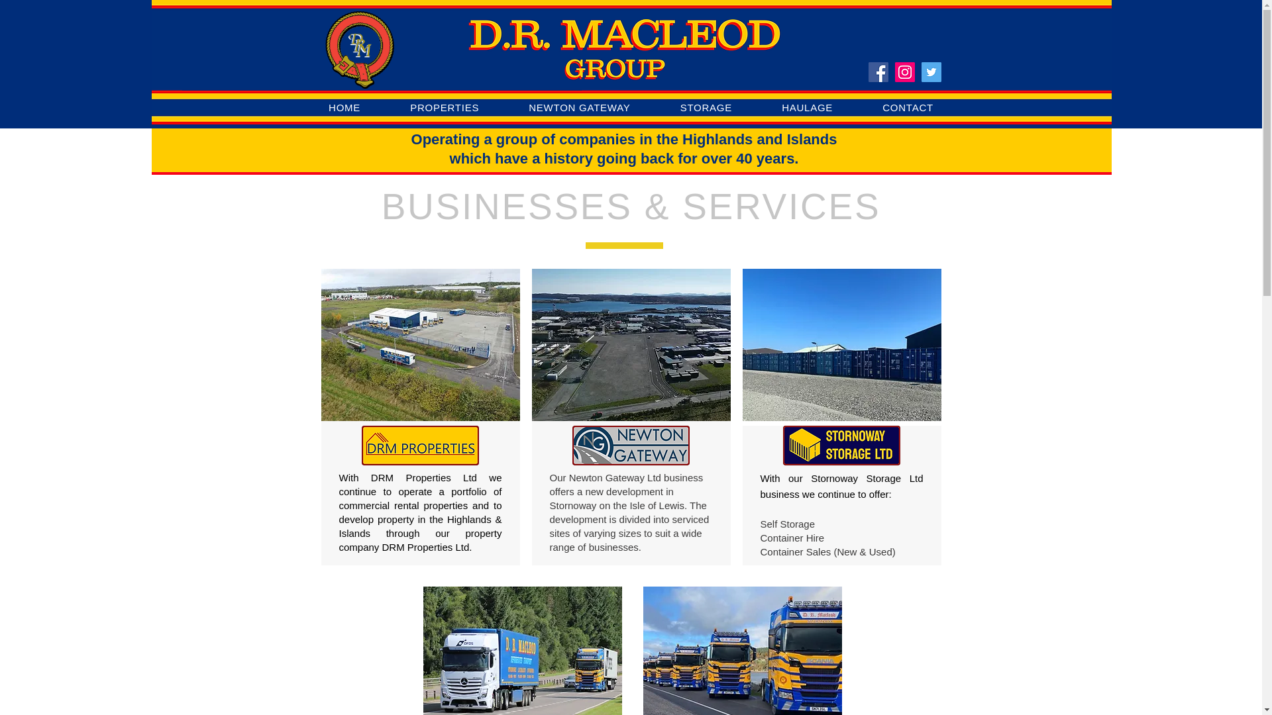 This screenshot has height=715, width=1272. I want to click on HOME, so click(344, 107).